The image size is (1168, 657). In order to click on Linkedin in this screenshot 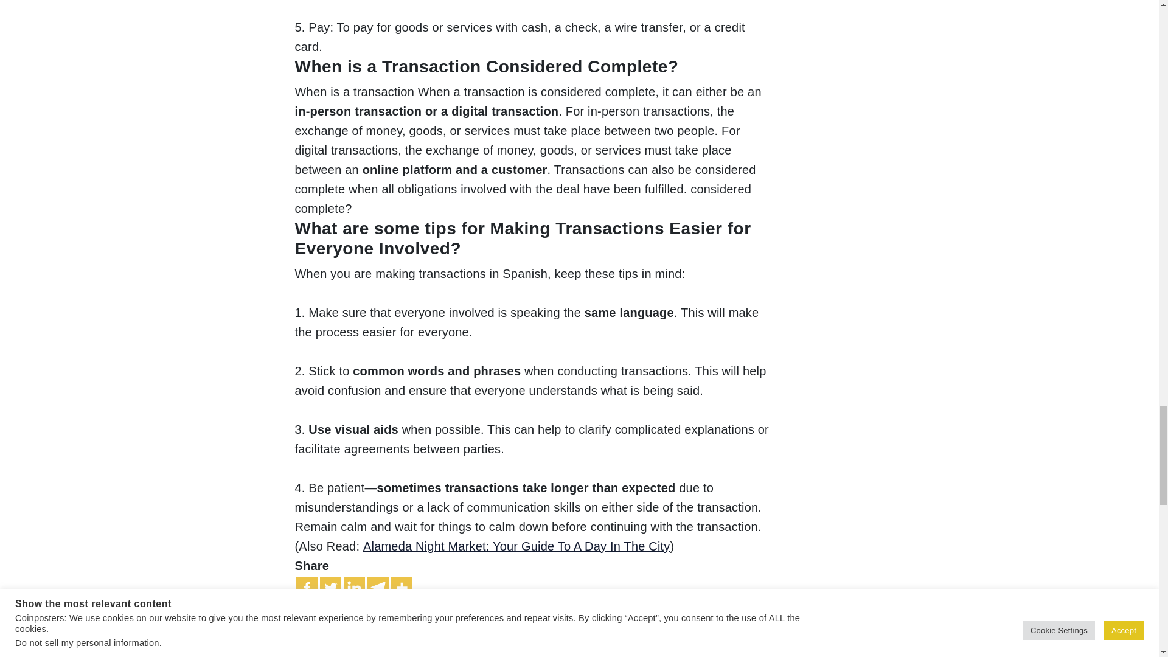, I will do `click(354, 588)`.